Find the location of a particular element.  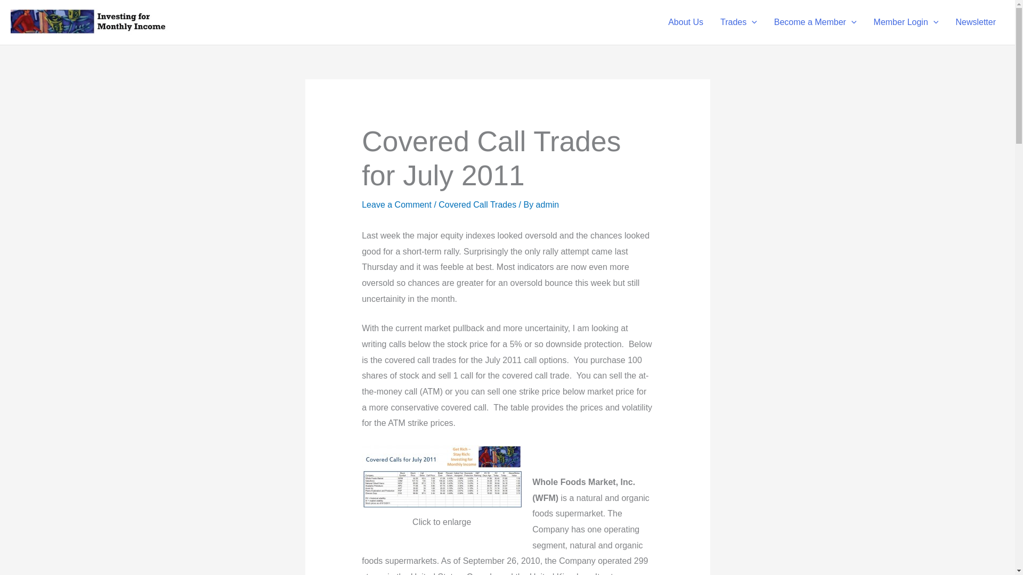

Get Rich Stay Rich - July 2011 Covered Calls is located at coordinates (442, 476).